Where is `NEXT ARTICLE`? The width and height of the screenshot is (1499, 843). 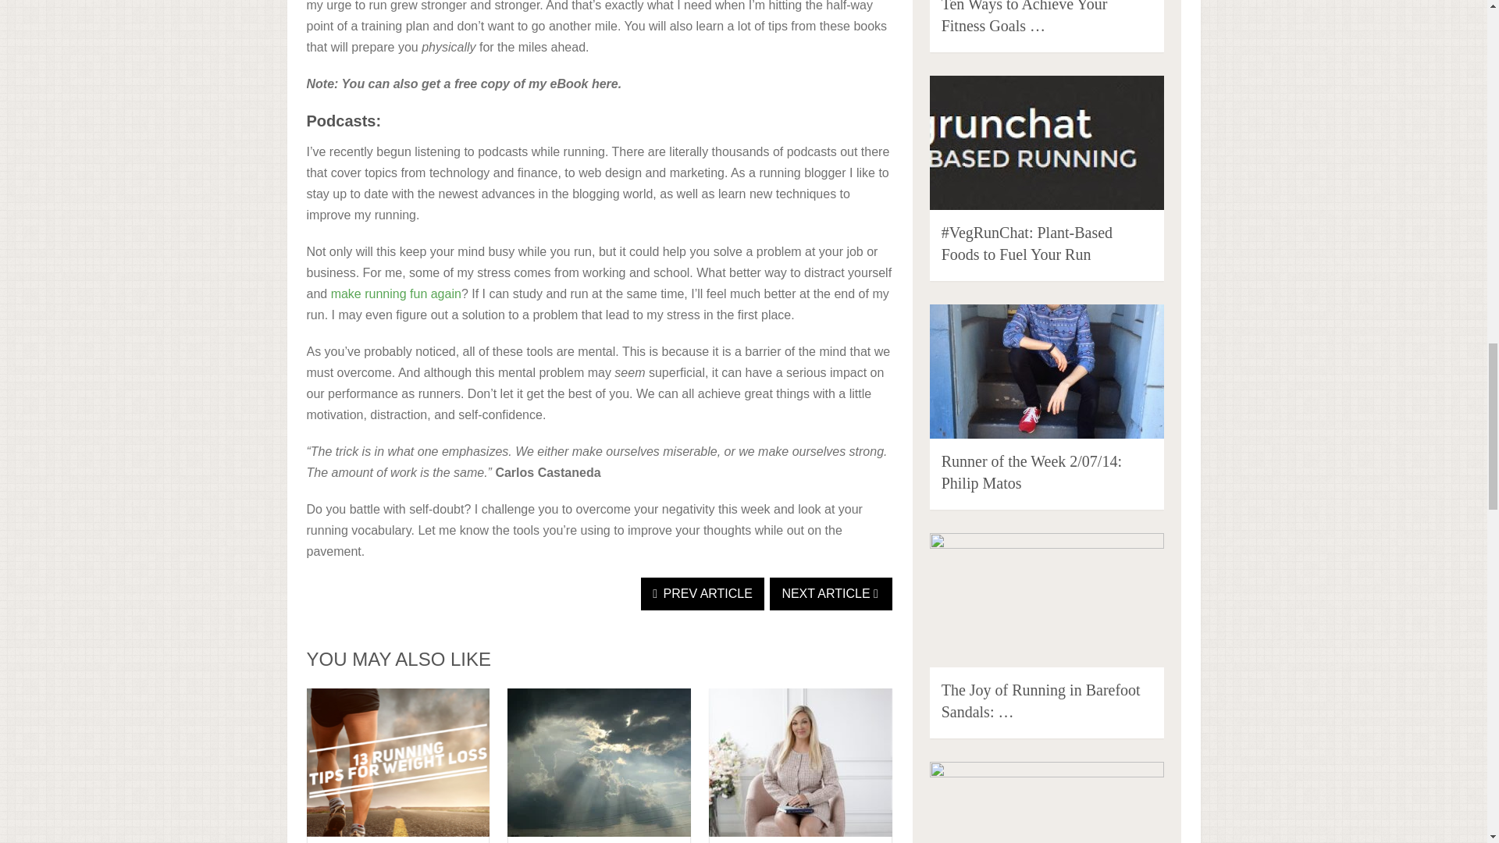 NEXT ARTICLE is located at coordinates (831, 593).